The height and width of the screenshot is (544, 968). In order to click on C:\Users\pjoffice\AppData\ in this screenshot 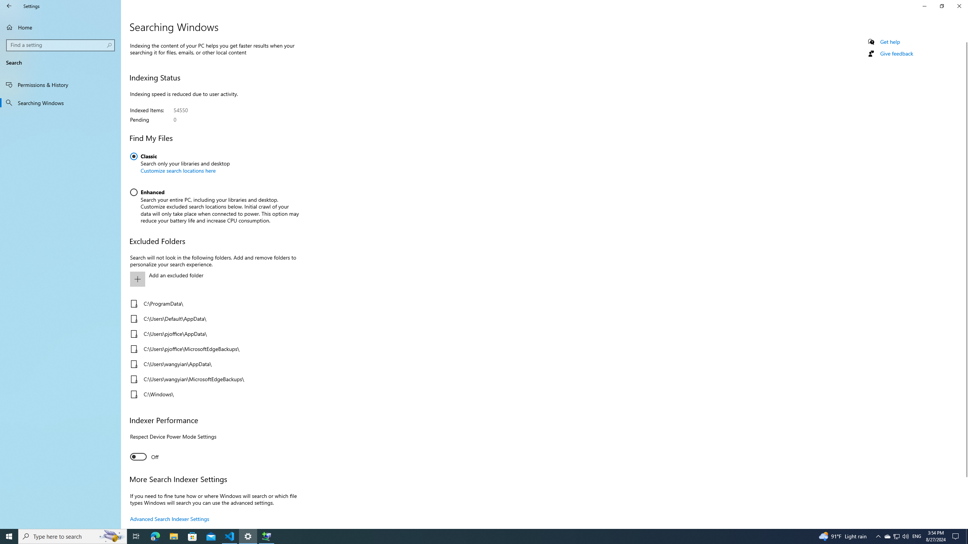, I will do `click(213, 334)`.